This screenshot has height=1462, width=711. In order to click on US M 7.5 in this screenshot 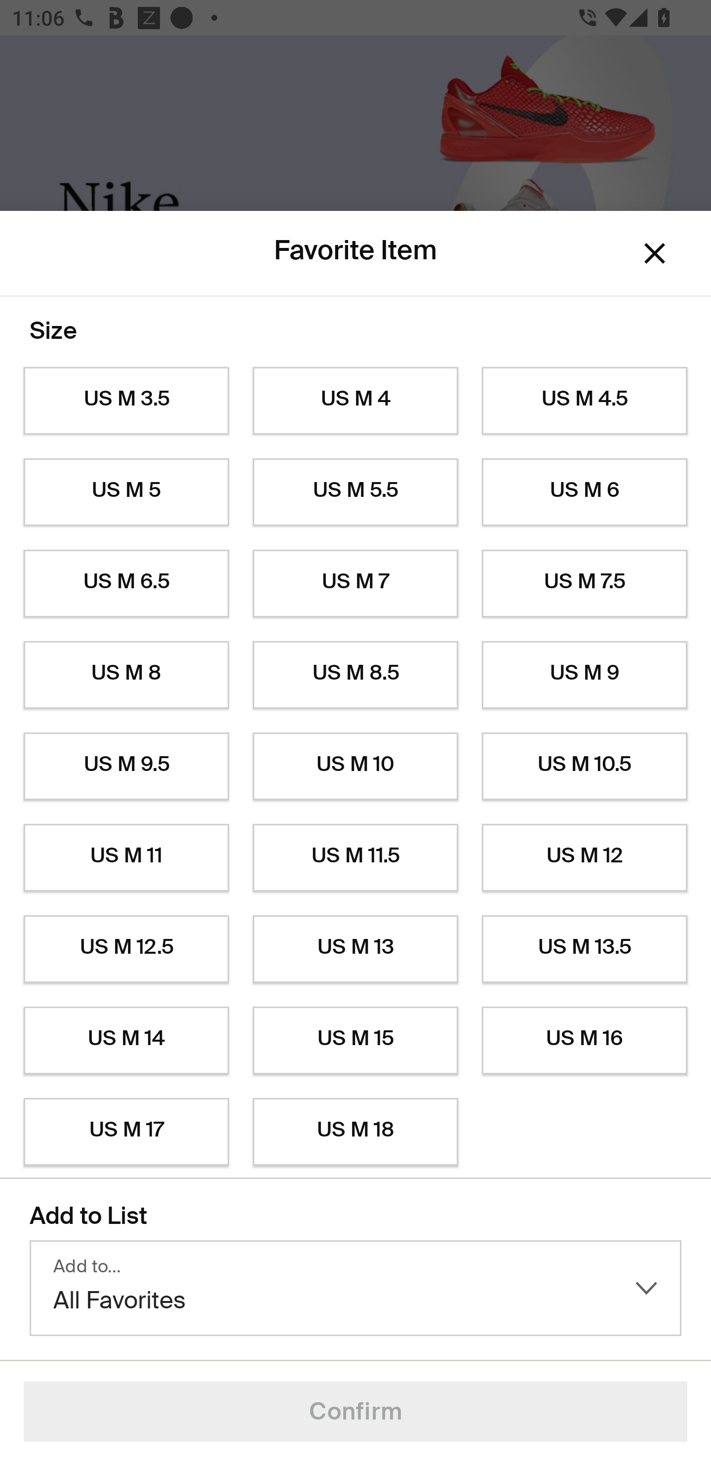, I will do `click(585, 584)`.